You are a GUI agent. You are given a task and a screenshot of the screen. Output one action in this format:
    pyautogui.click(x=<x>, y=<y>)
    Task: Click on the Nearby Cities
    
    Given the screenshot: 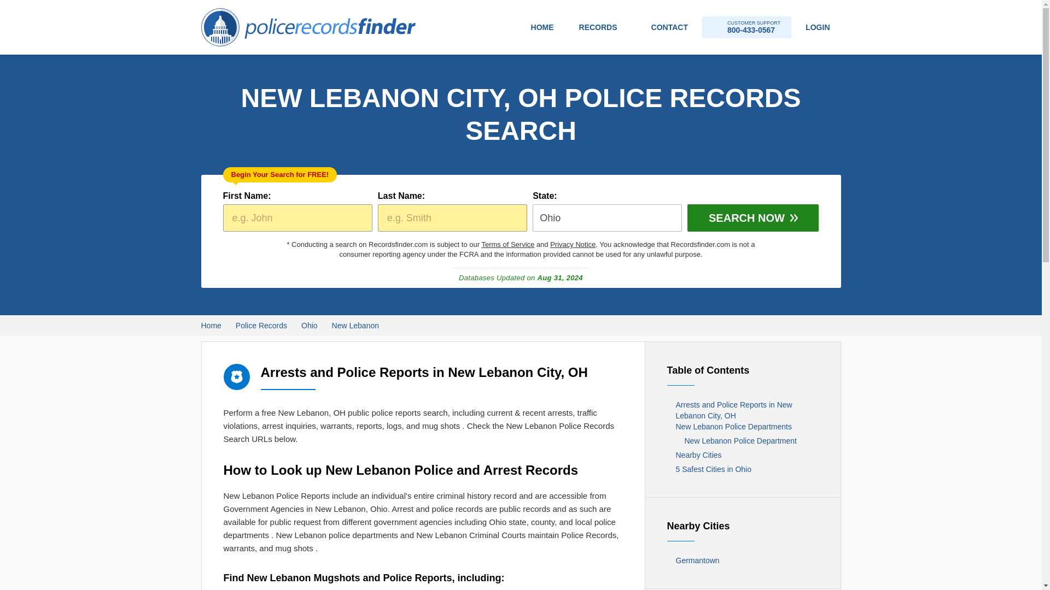 What is the action you would take?
    pyautogui.click(x=743, y=455)
    